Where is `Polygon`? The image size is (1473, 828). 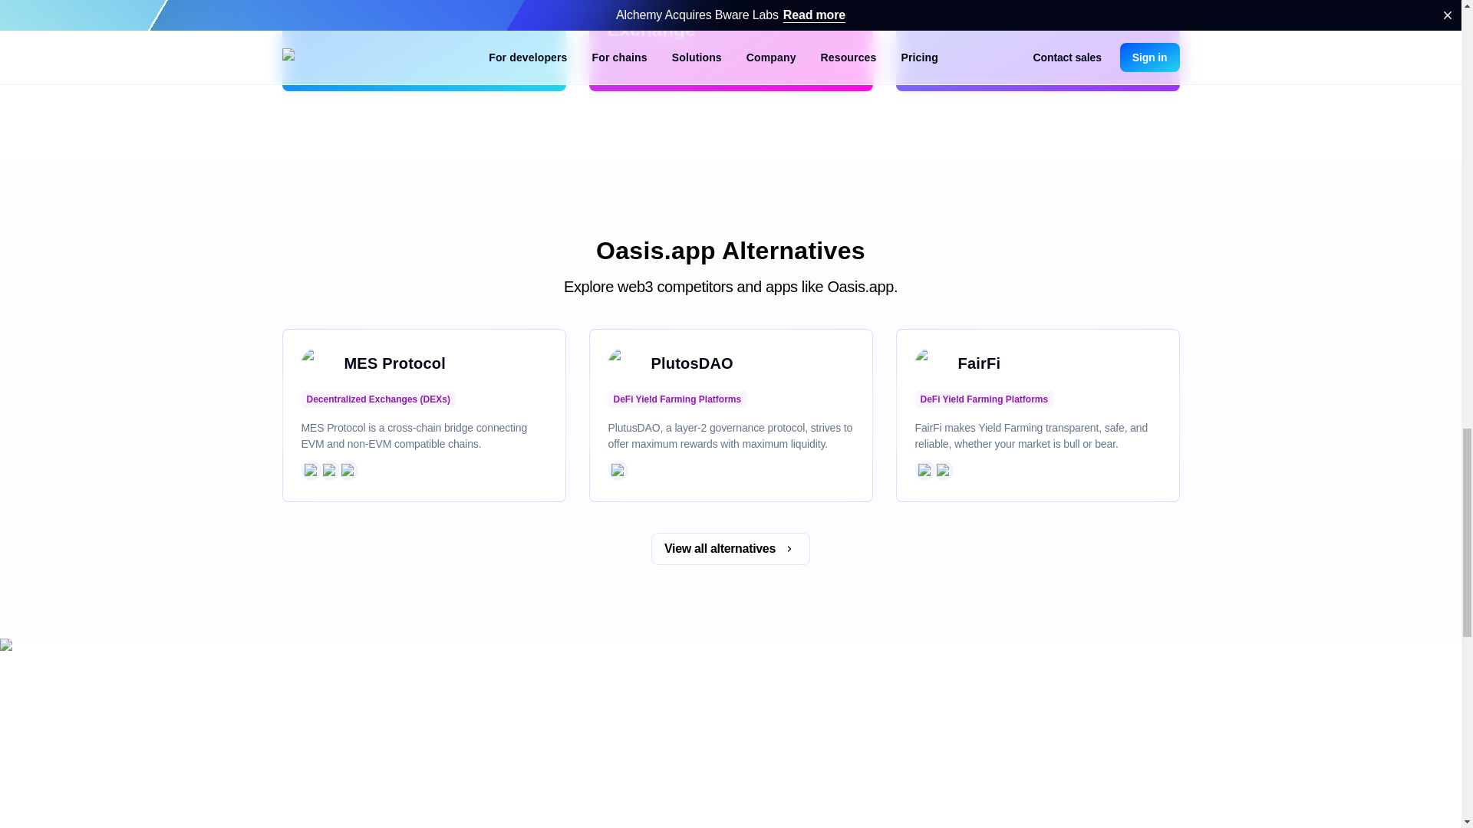 Polygon is located at coordinates (942, 471).